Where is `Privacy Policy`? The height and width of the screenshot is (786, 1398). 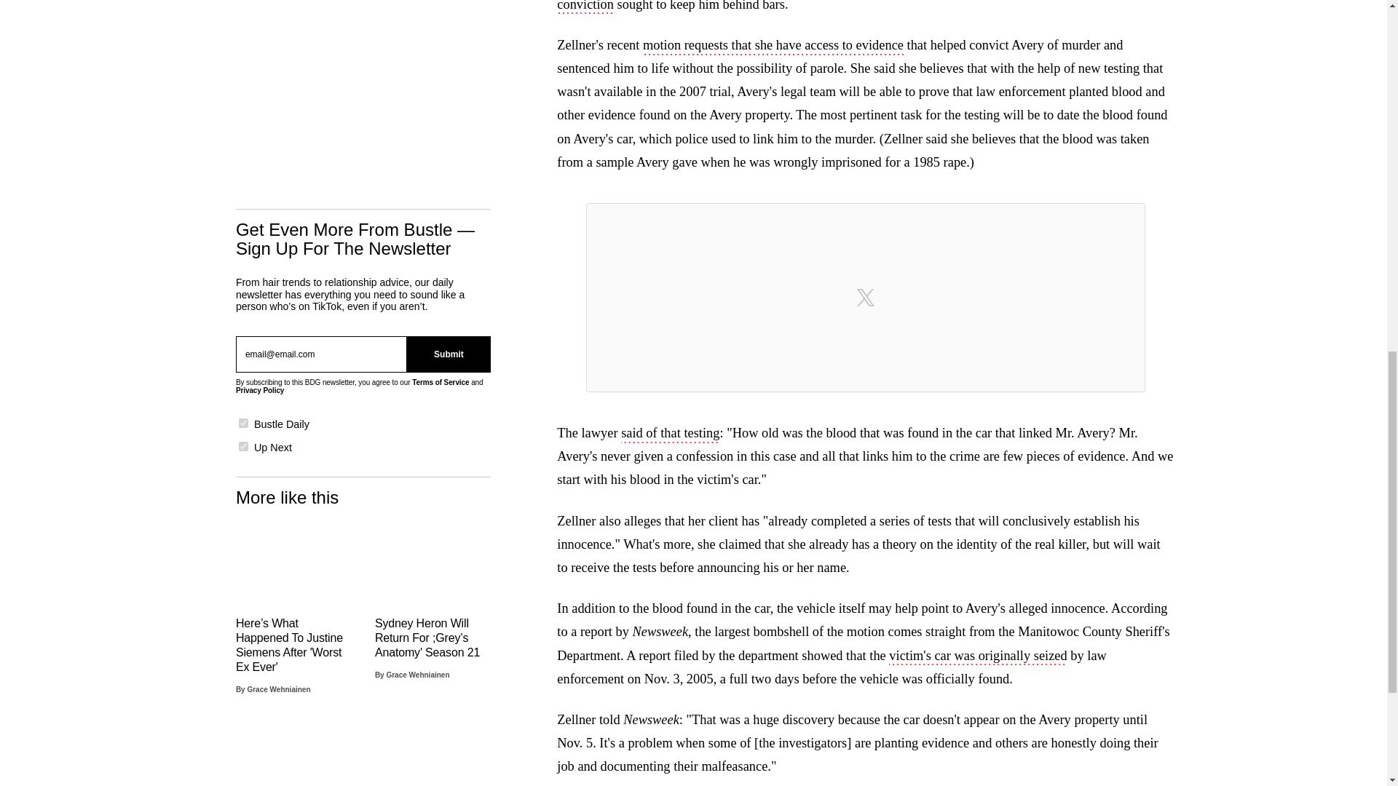 Privacy Policy is located at coordinates (259, 390).